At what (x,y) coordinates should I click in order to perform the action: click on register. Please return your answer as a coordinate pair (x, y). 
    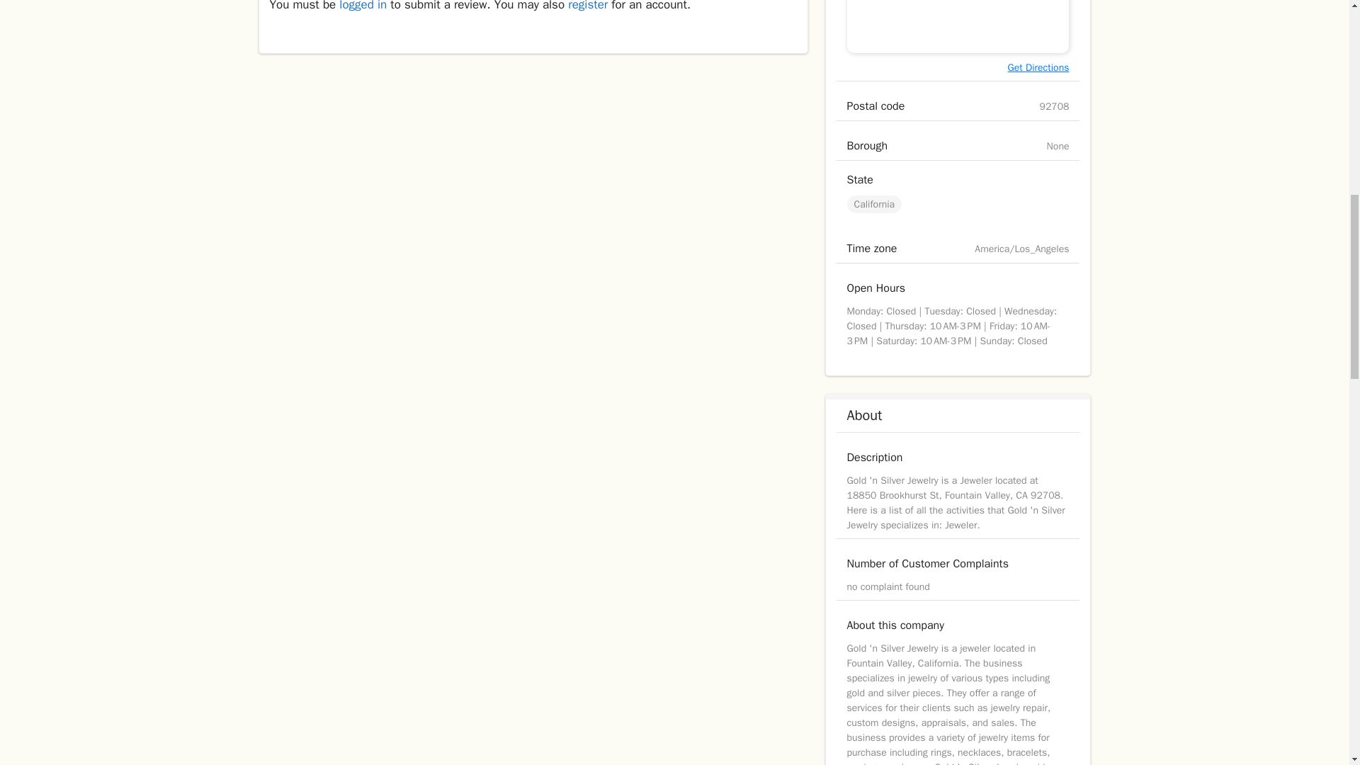
    Looking at the image, I should click on (588, 6).